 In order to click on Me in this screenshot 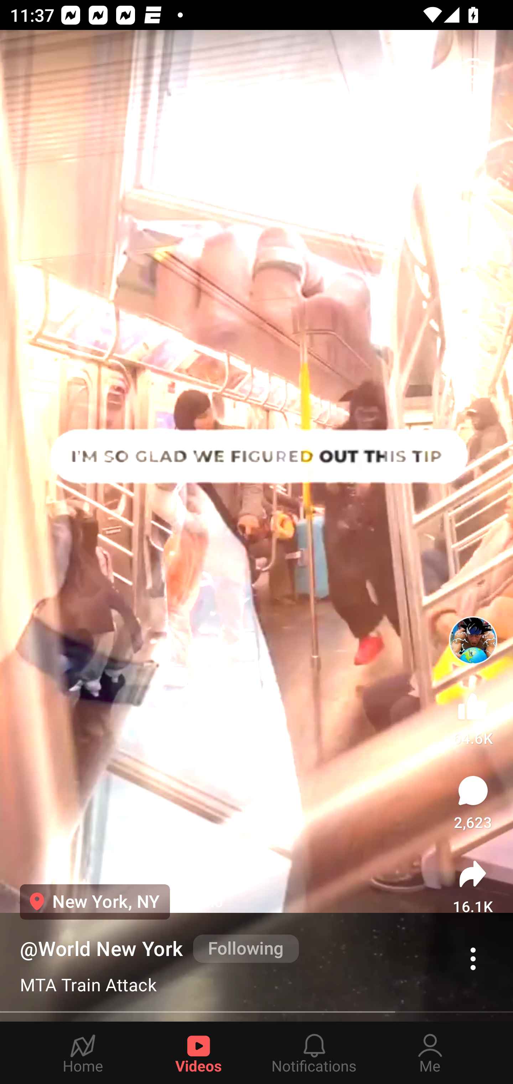, I will do `click(430, 1053)`.